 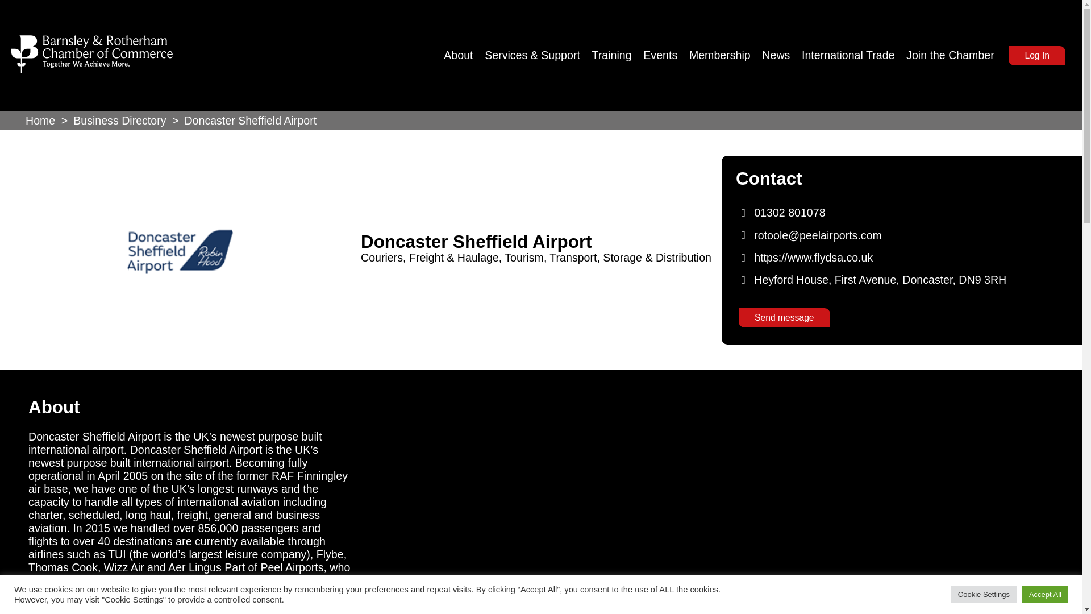 I want to click on Sign up, so click(x=596, y=418).